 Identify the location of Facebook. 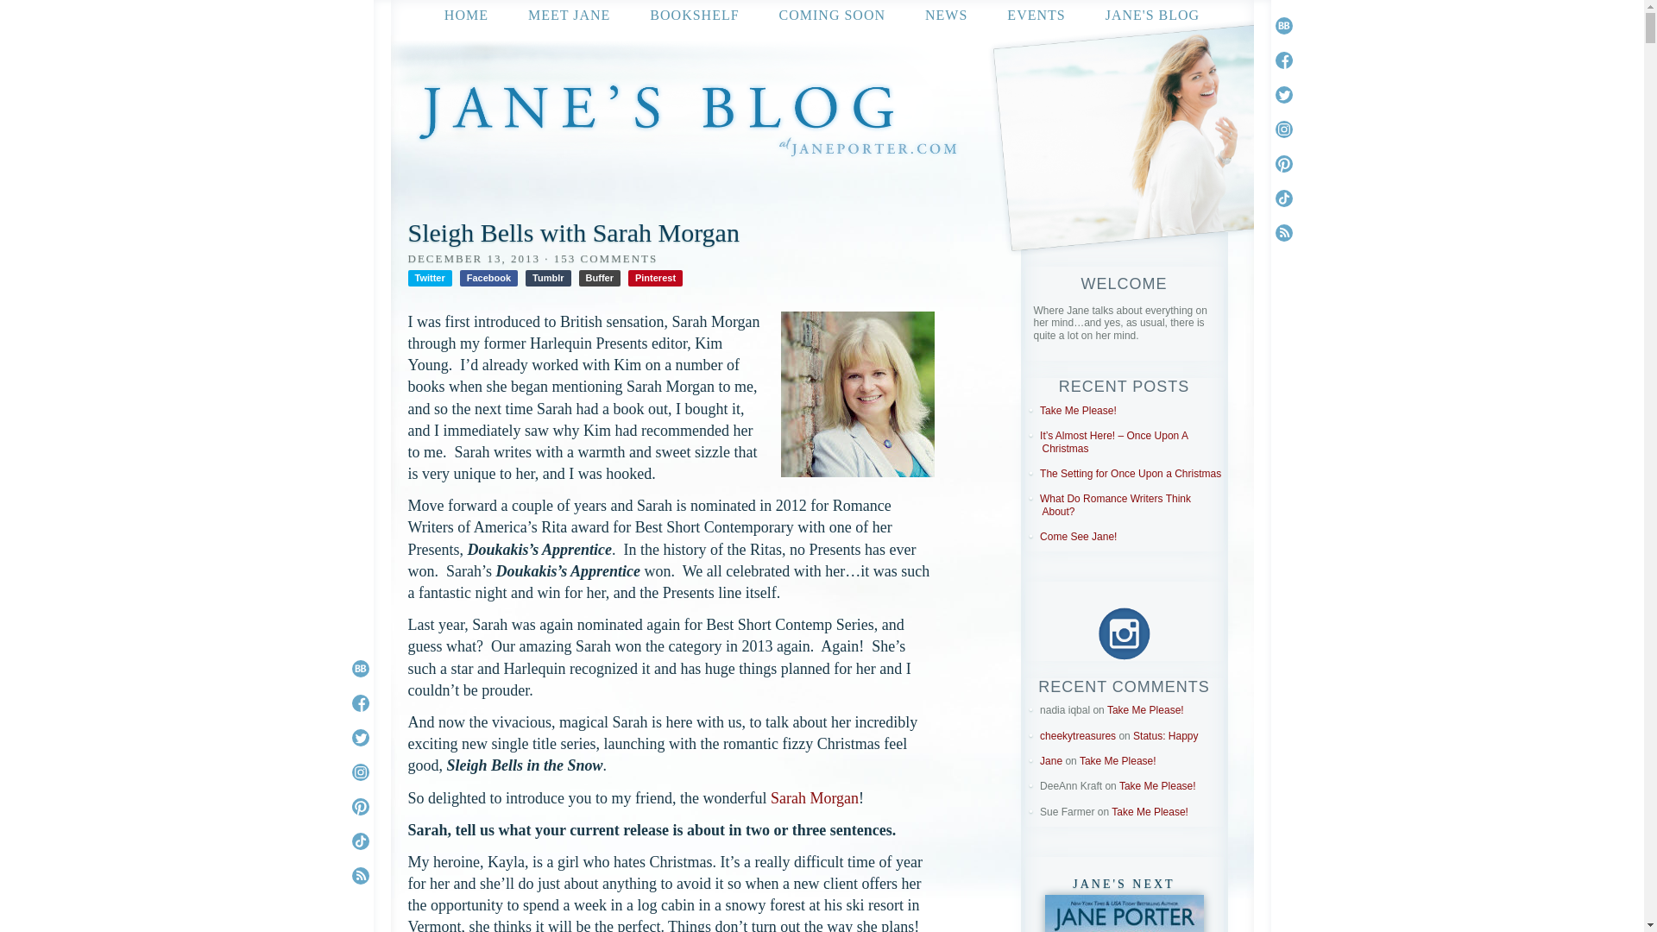
(488, 278).